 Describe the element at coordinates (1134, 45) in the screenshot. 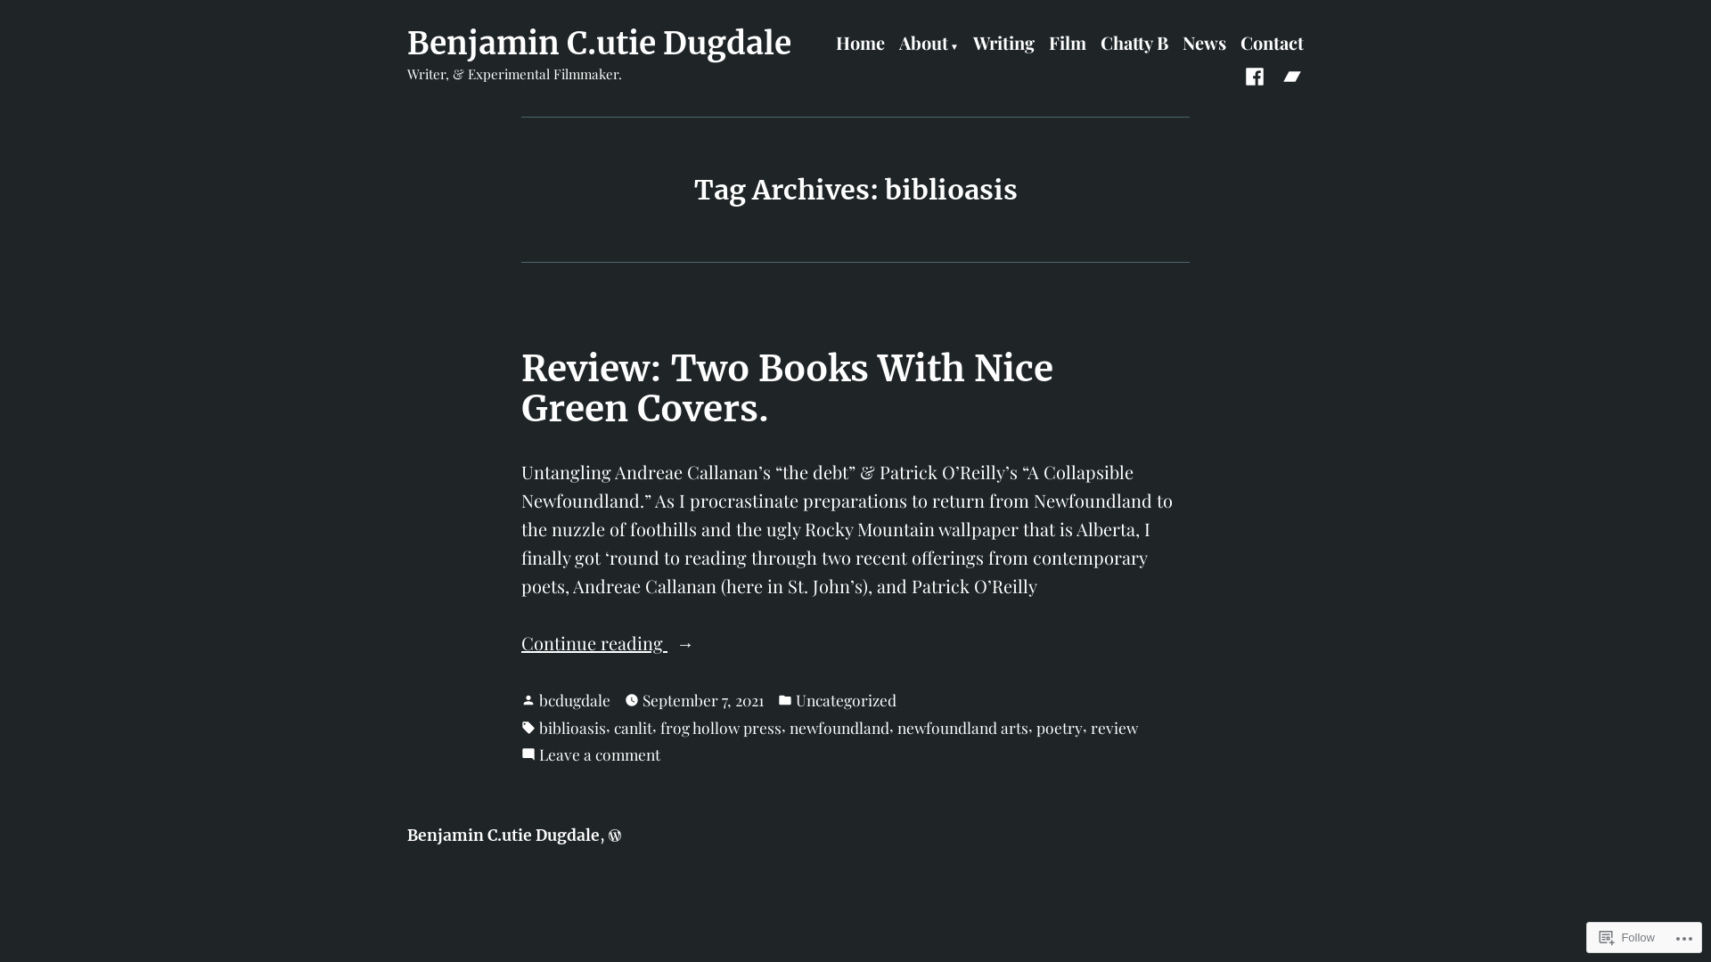

I see `Chatty B` at that location.